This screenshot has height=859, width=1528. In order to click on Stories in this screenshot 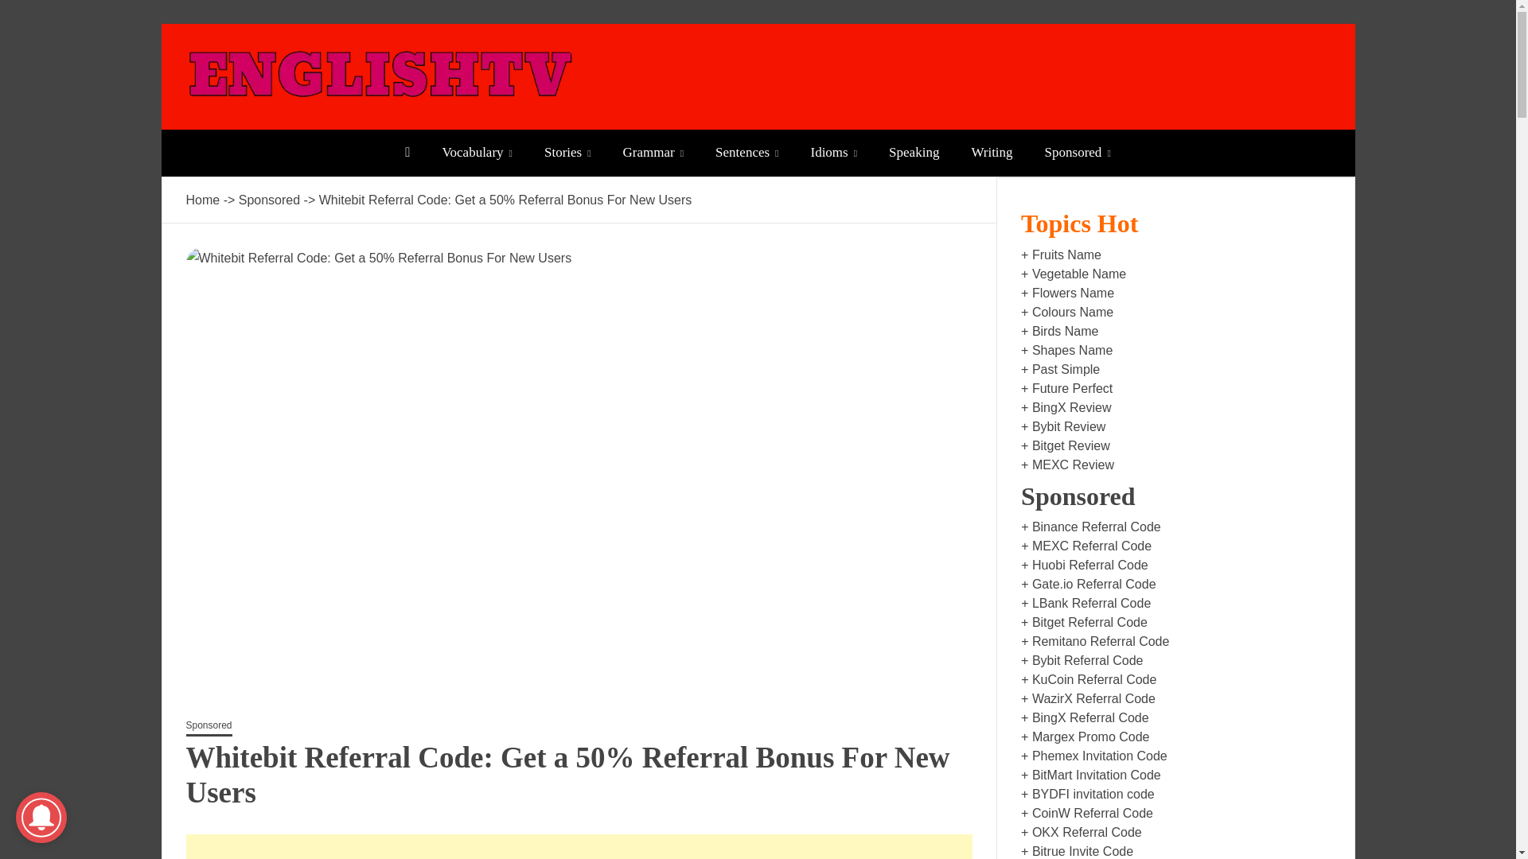, I will do `click(567, 153)`.